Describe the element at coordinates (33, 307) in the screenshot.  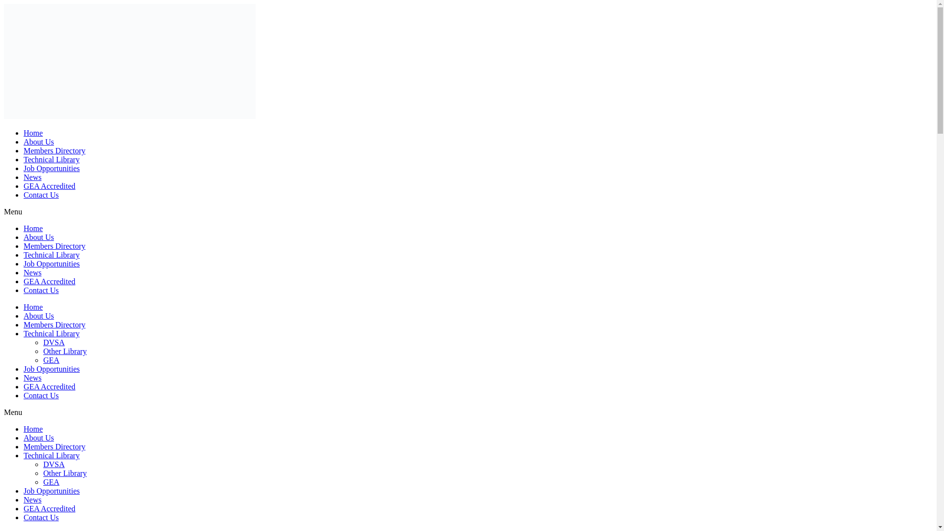
I see `Home` at that location.